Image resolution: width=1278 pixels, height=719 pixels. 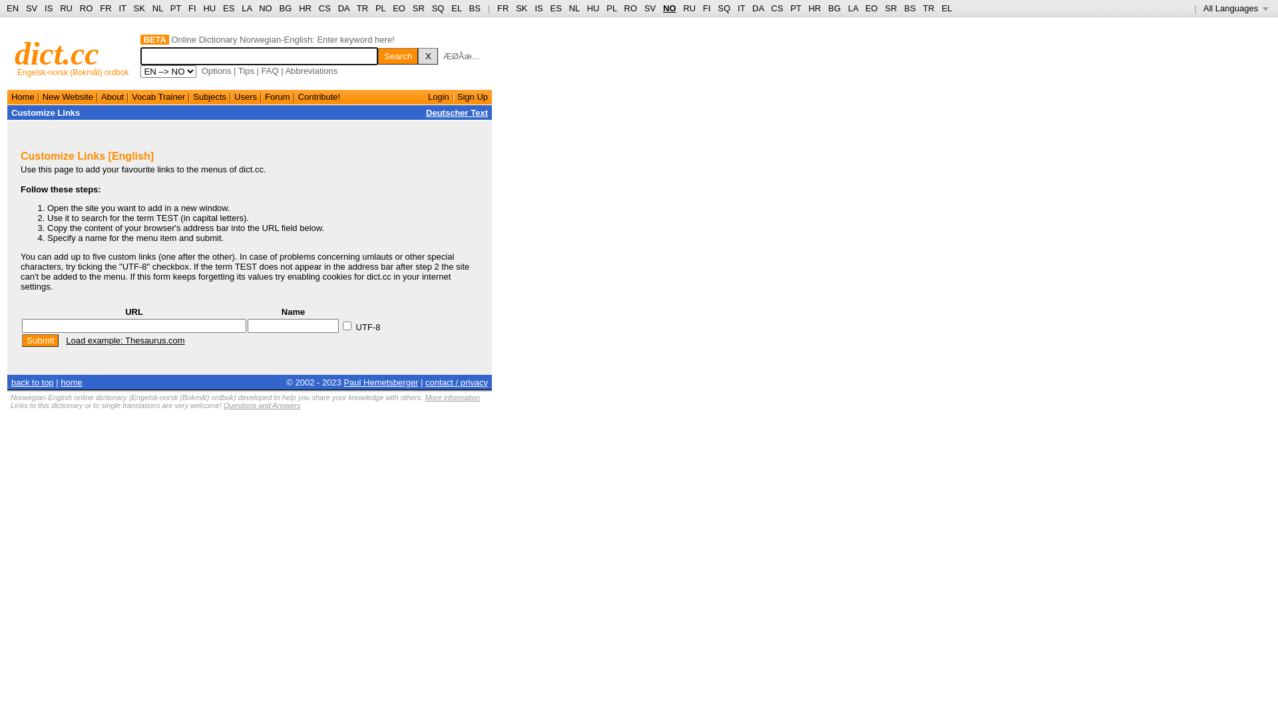 What do you see at coordinates (457, 382) in the screenshot?
I see `contact / privacy` at bounding box center [457, 382].